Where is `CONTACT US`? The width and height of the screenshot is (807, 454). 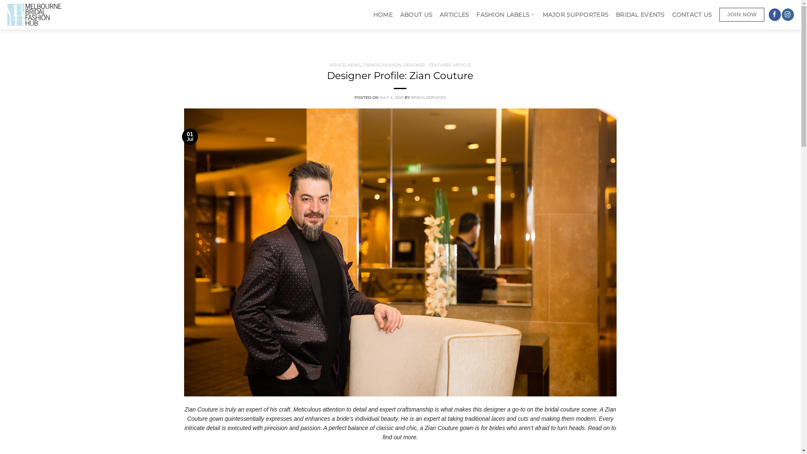
CONTACT US is located at coordinates (692, 15).